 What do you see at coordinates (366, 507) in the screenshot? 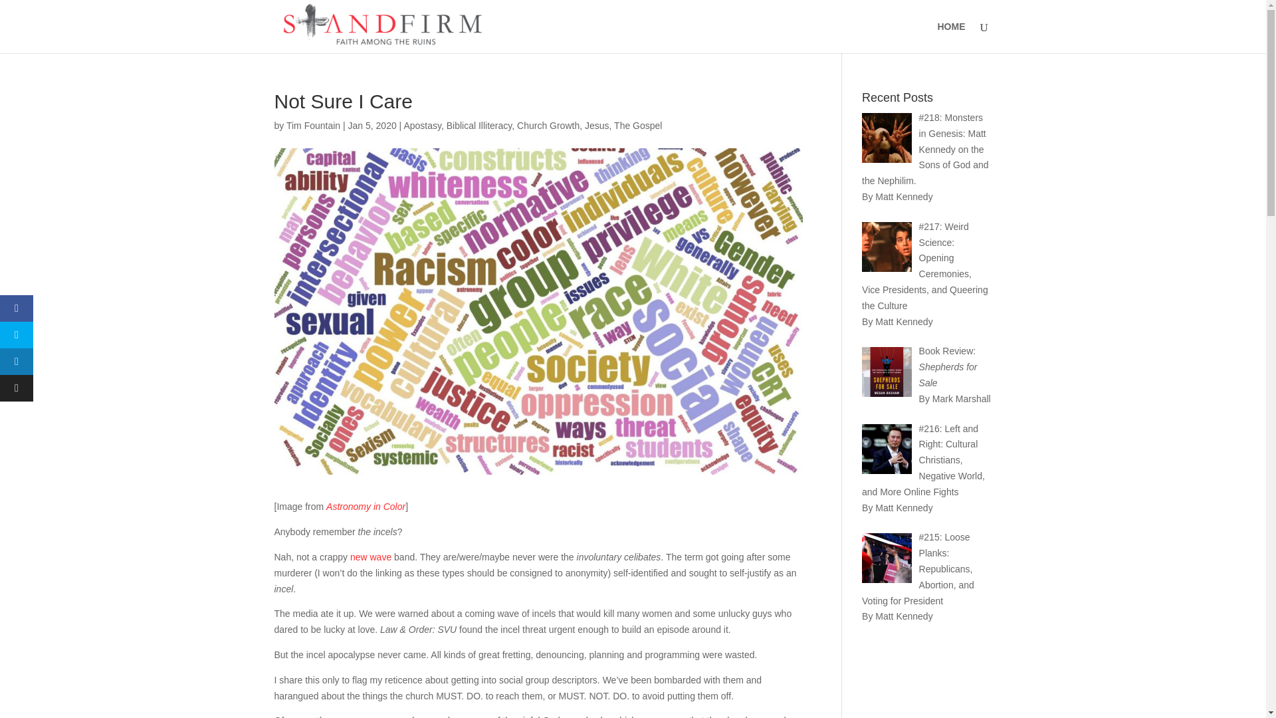
I see `Astronomy in Color` at bounding box center [366, 507].